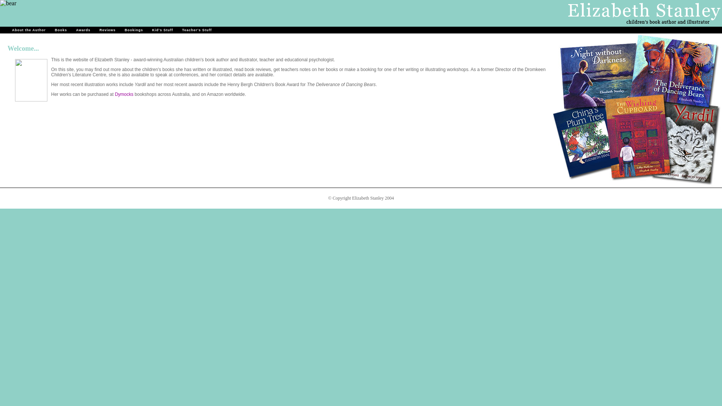 The width and height of the screenshot is (722, 406). What do you see at coordinates (61, 30) in the screenshot?
I see `Books` at bounding box center [61, 30].